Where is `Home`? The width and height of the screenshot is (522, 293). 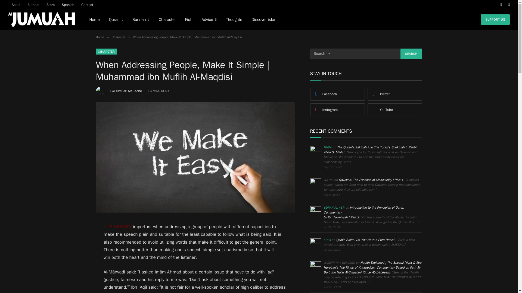
Home is located at coordinates (100, 37).